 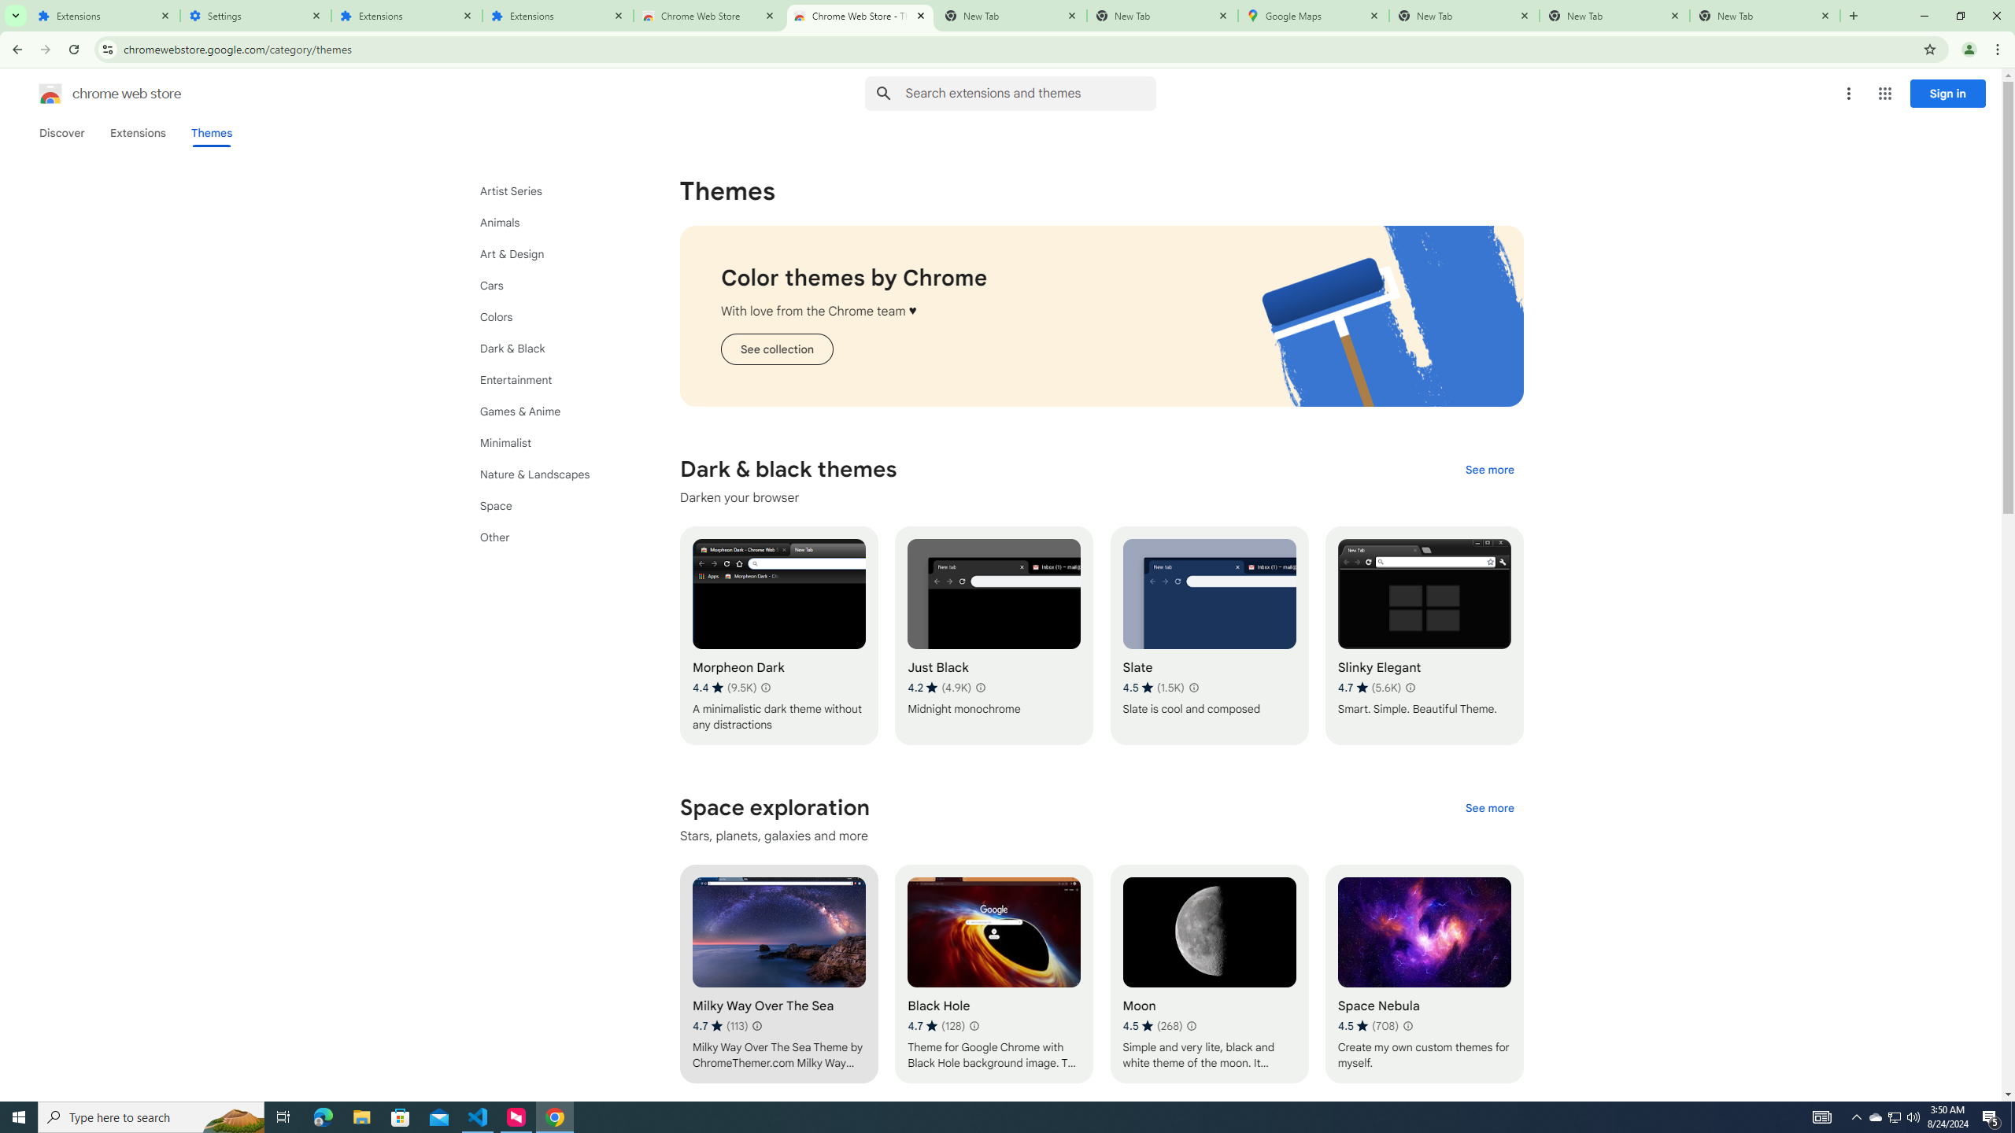 I want to click on Extensions, so click(x=137, y=133).